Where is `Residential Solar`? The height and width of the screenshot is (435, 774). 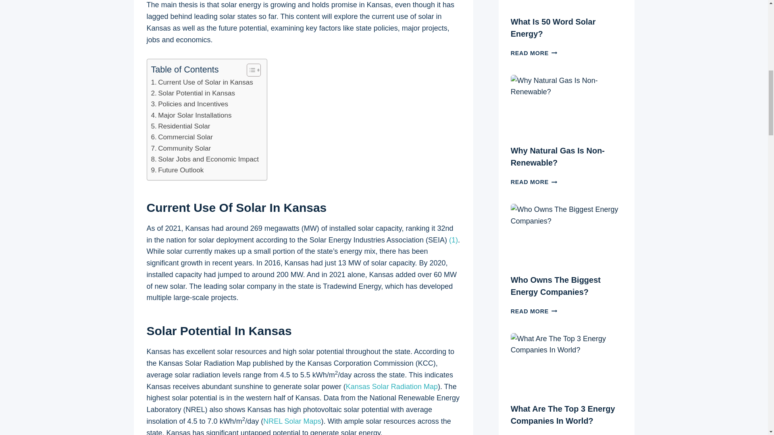 Residential Solar is located at coordinates (180, 126).